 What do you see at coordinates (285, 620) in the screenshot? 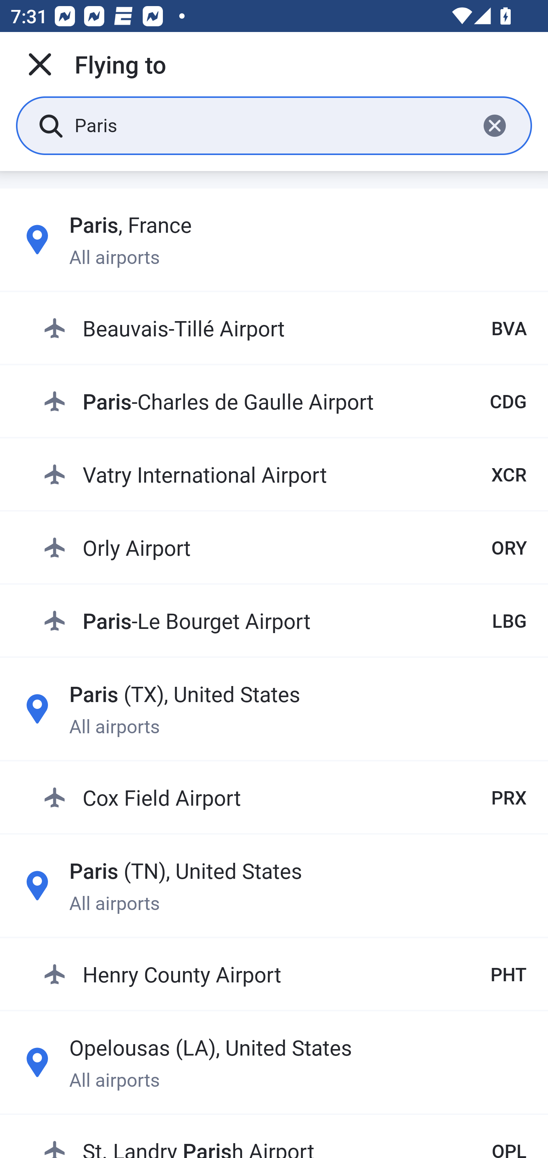
I see `Paris-Le Bourget Airport LBG` at bounding box center [285, 620].